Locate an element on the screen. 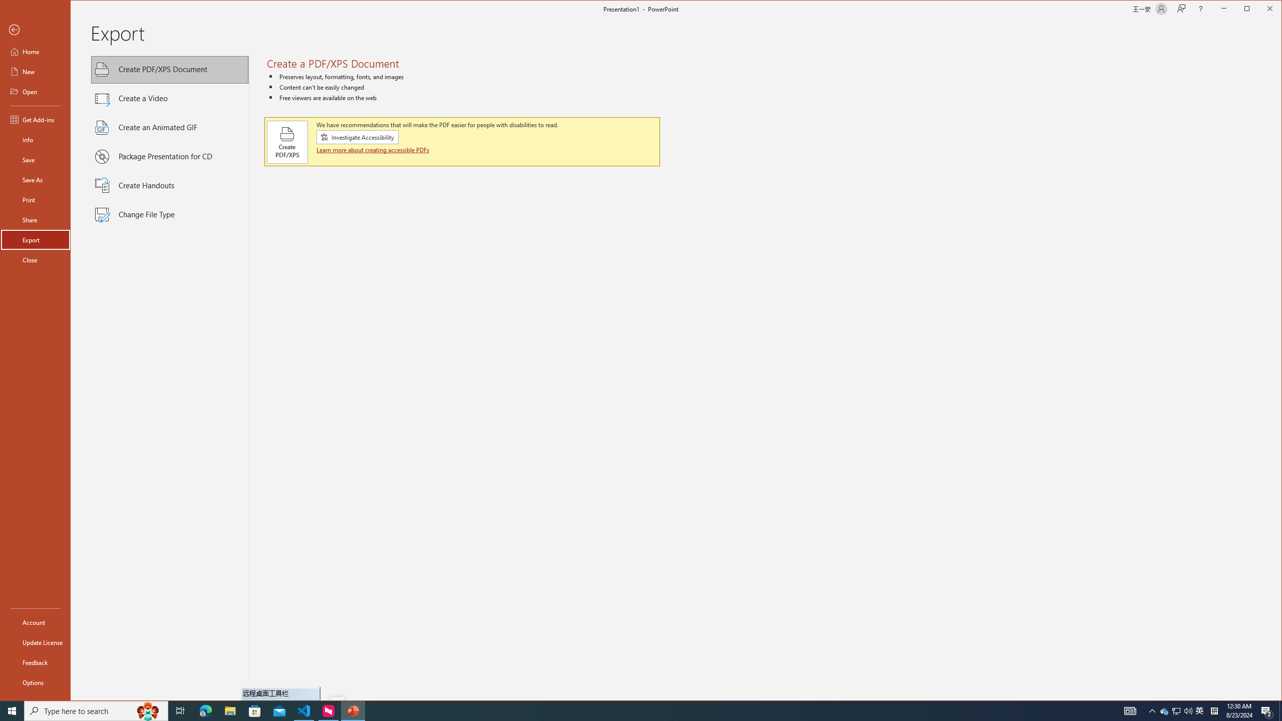 The image size is (1282, 721). Show desktop is located at coordinates (170, 373).